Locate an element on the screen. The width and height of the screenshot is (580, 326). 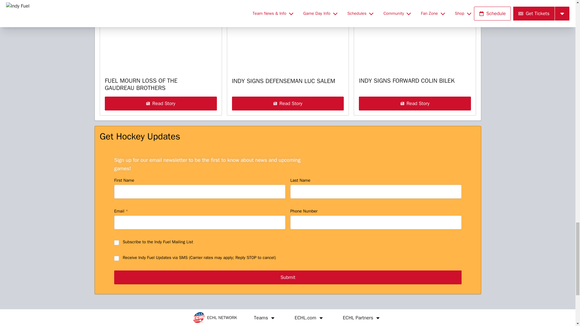
on is located at coordinates (117, 258).